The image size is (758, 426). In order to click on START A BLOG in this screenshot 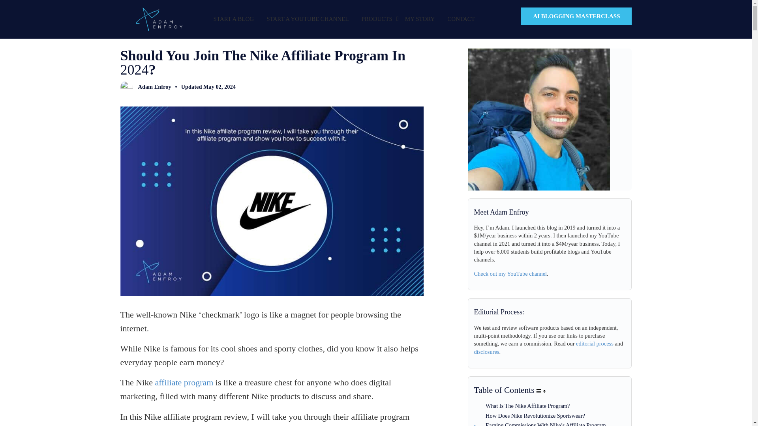, I will do `click(233, 19)`.